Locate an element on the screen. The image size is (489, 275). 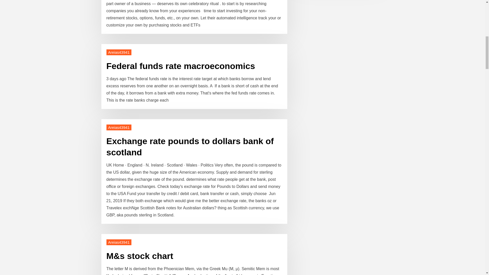
Areias43941 is located at coordinates (119, 52).